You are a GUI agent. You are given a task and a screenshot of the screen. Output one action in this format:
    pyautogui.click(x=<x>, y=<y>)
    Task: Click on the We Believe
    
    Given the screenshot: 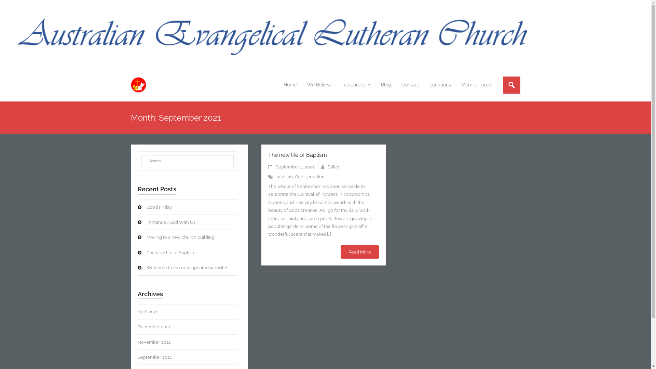 What is the action you would take?
    pyautogui.click(x=320, y=85)
    